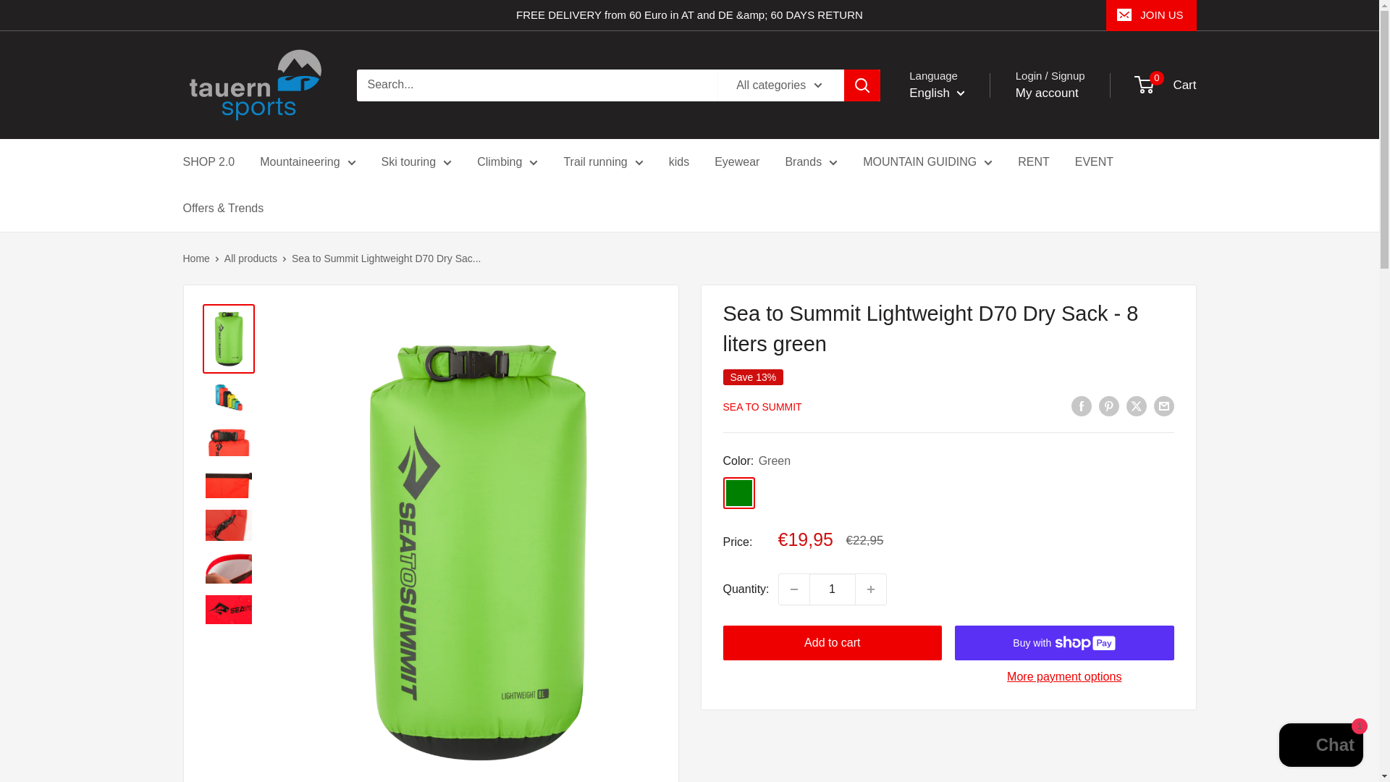 This screenshot has height=782, width=1390. I want to click on Decrease quantity by 1, so click(793, 589).